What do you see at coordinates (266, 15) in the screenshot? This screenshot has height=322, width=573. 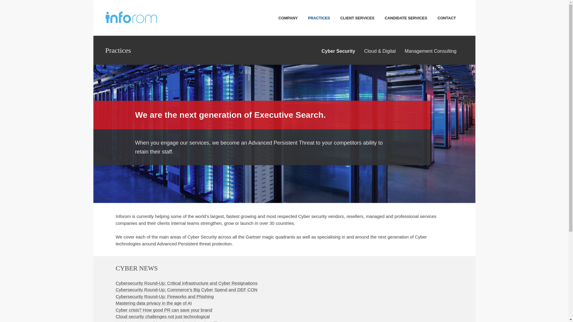 I see `Skip to content` at bounding box center [266, 15].